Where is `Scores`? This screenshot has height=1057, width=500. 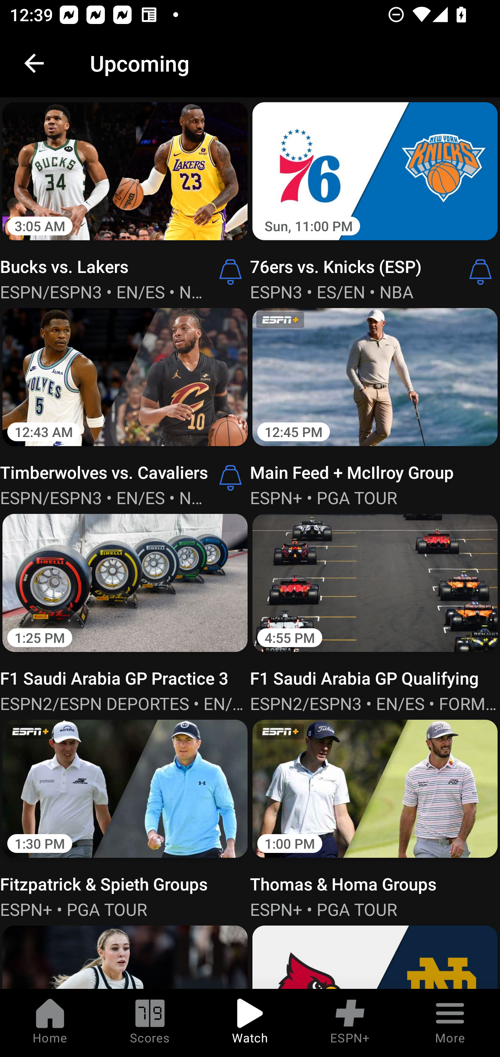 Scores is located at coordinates (150, 1023).